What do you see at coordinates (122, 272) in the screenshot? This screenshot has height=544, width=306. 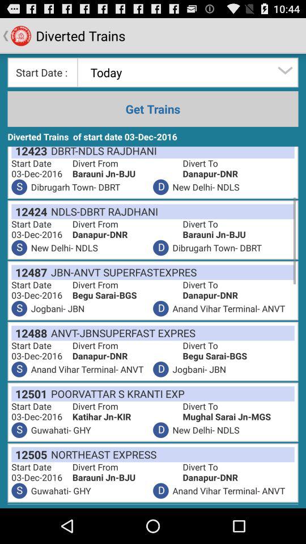 I see `open the item below   d item` at bounding box center [122, 272].